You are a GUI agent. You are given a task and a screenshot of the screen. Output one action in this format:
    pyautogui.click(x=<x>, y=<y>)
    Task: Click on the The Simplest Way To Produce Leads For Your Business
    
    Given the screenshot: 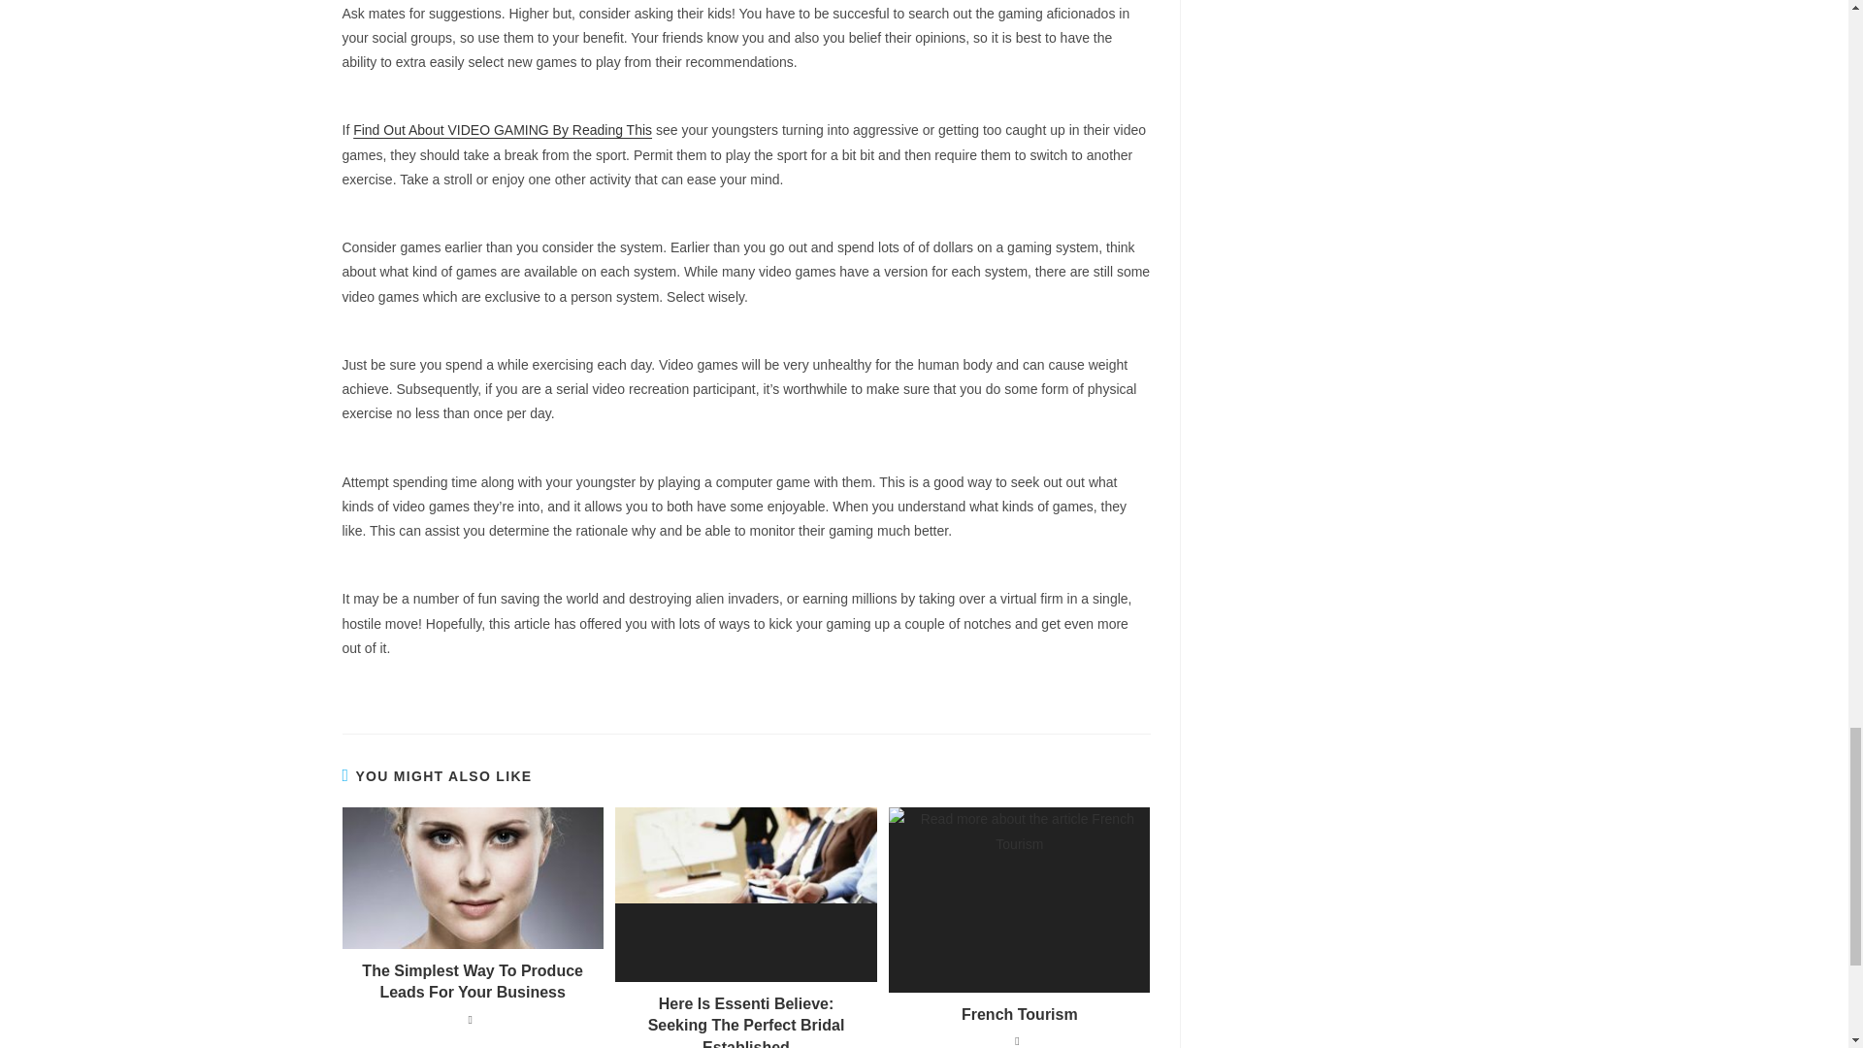 What is the action you would take?
    pyautogui.click(x=472, y=982)
    